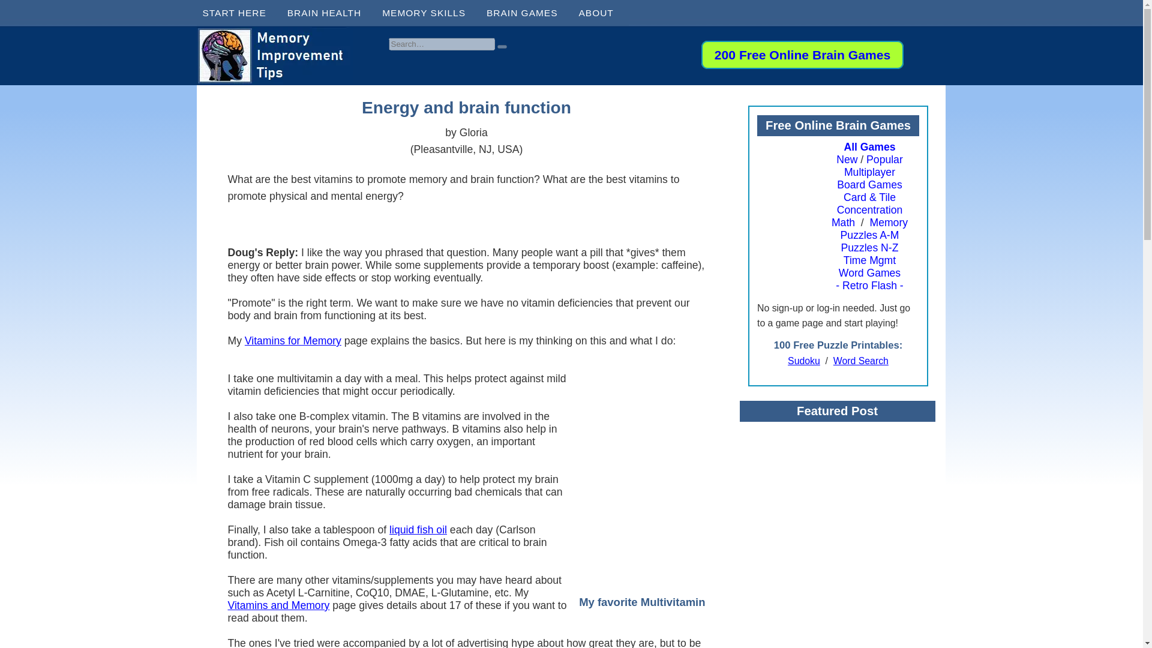  I want to click on MEMORY SKILLS, so click(428, 13).